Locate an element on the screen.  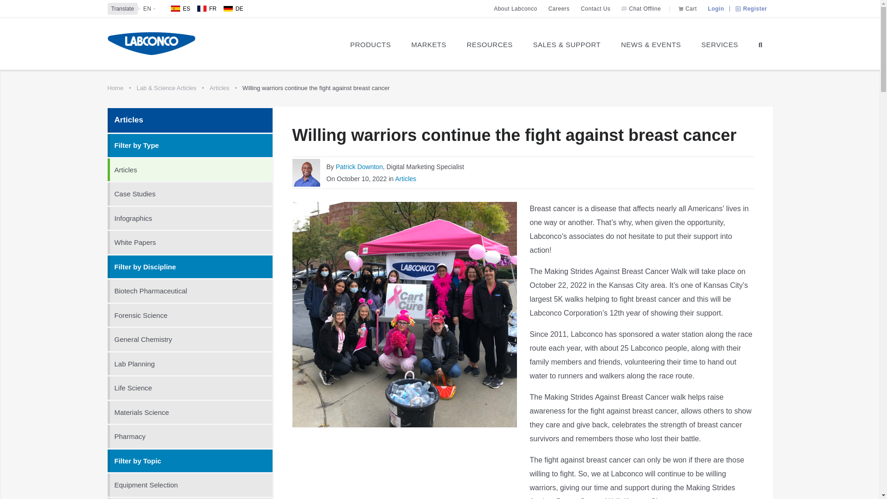
DE is located at coordinates (233, 8).